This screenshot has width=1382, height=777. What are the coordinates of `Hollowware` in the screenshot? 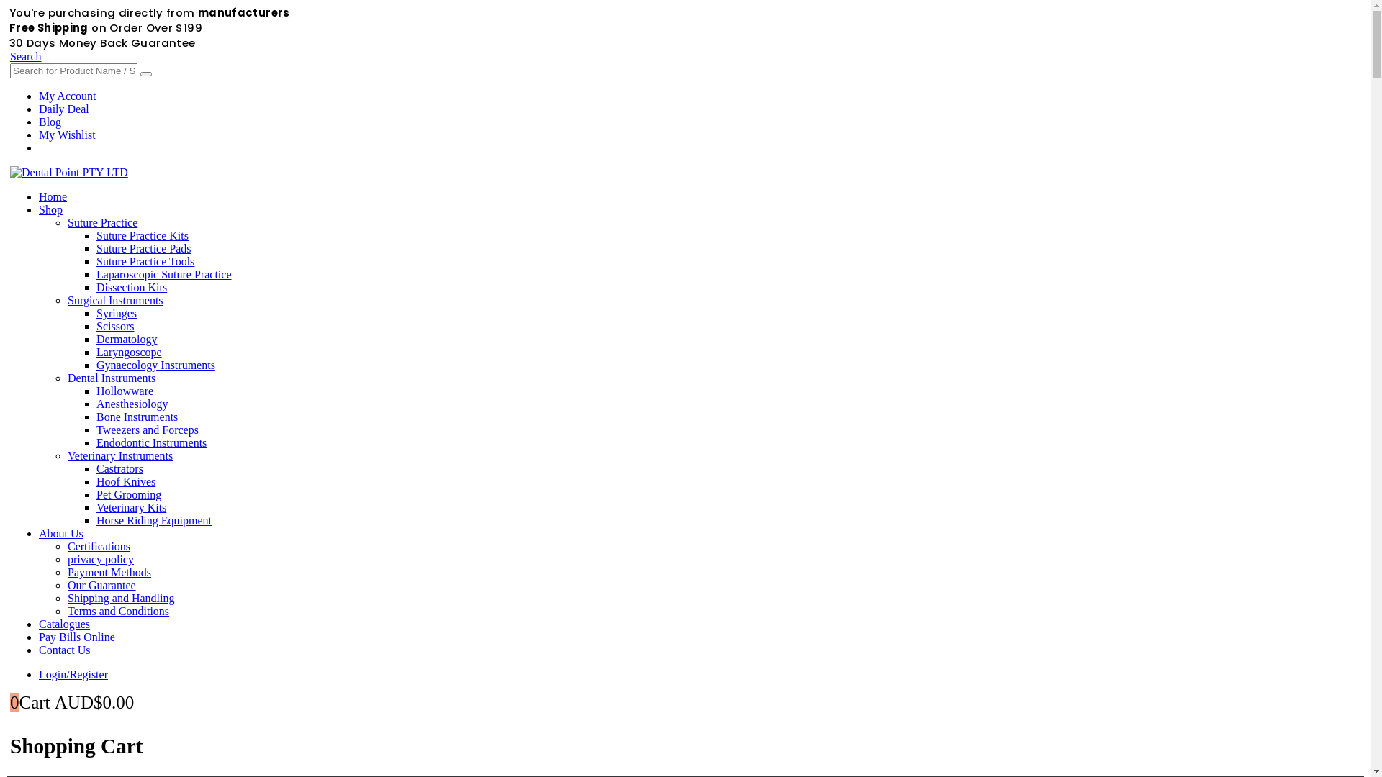 It's located at (125, 391).